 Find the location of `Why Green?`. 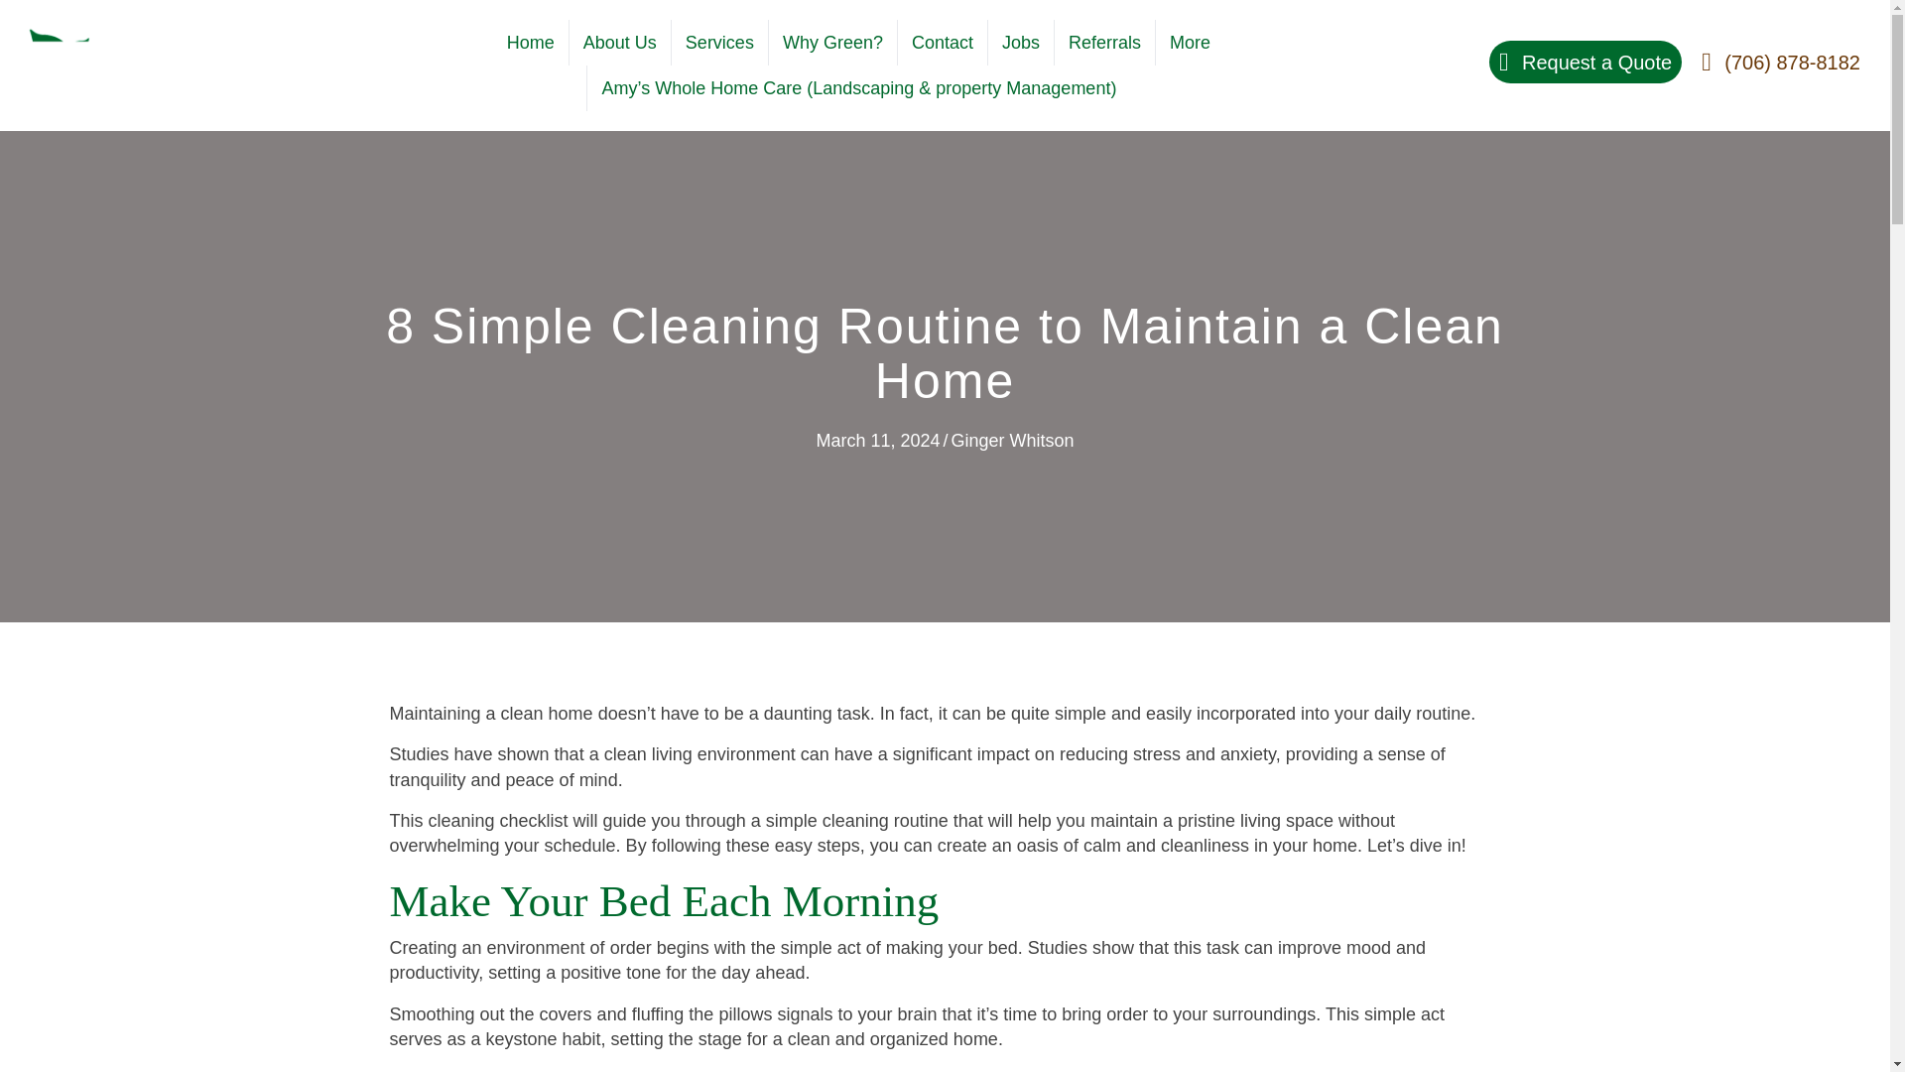

Why Green? is located at coordinates (833, 42).